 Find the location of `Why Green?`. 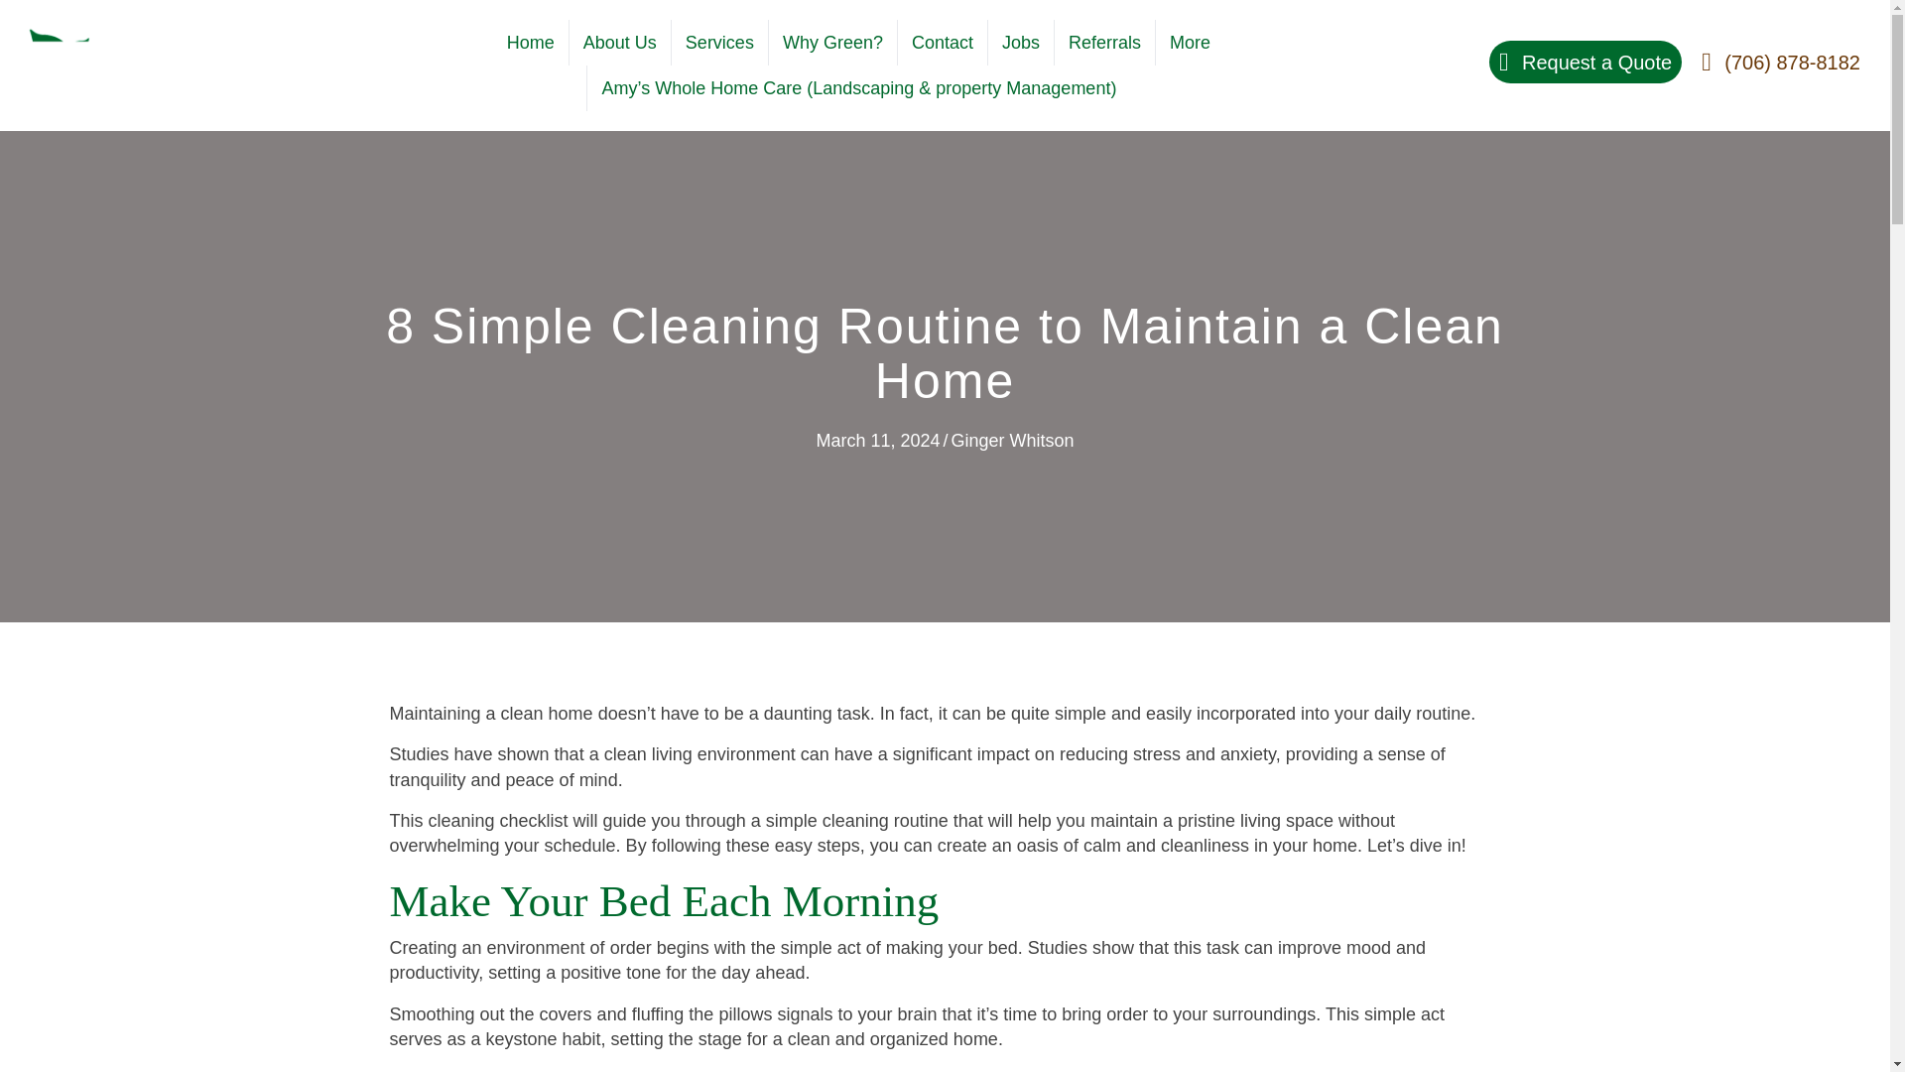

Why Green? is located at coordinates (833, 42).